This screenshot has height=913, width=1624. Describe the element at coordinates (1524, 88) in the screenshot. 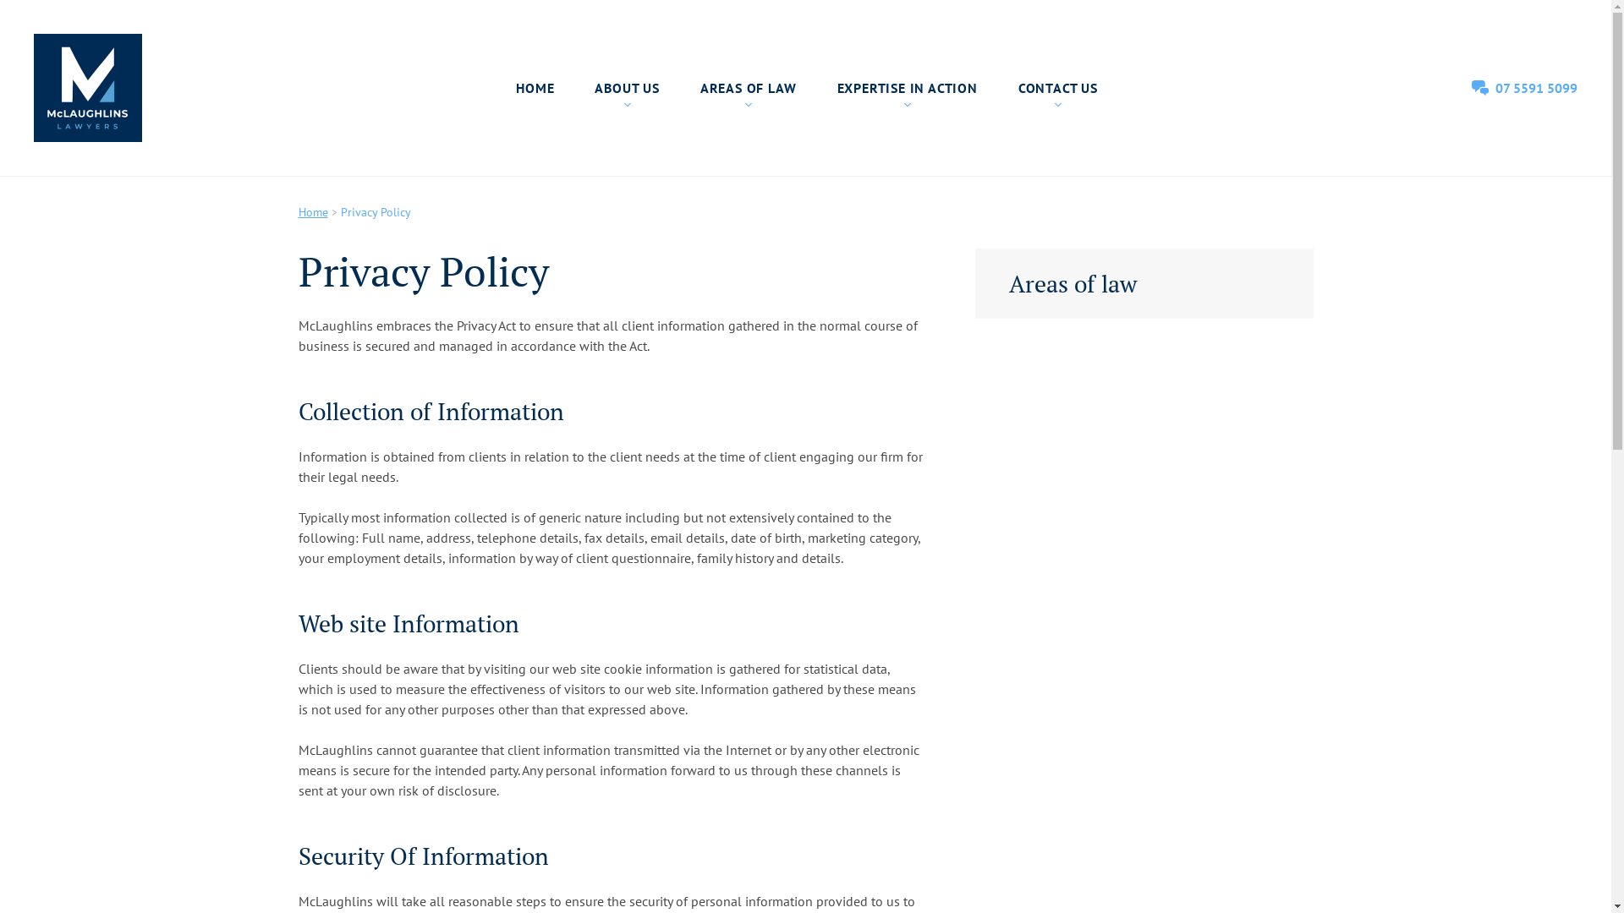

I see `07 5591 5099` at that location.